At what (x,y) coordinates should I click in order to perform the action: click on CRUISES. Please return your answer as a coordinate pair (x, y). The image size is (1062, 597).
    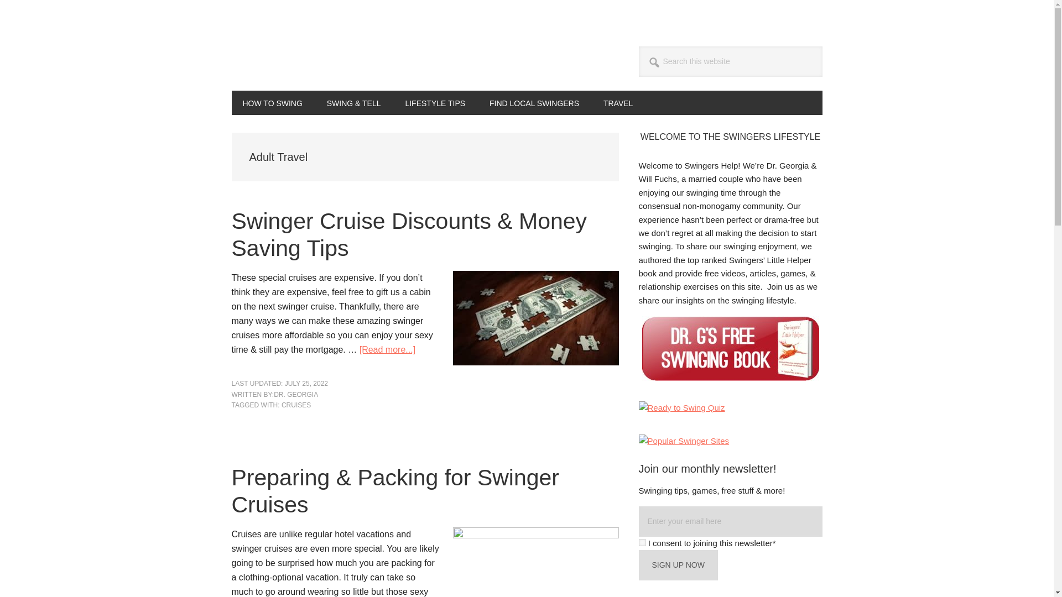
    Looking at the image, I should click on (296, 405).